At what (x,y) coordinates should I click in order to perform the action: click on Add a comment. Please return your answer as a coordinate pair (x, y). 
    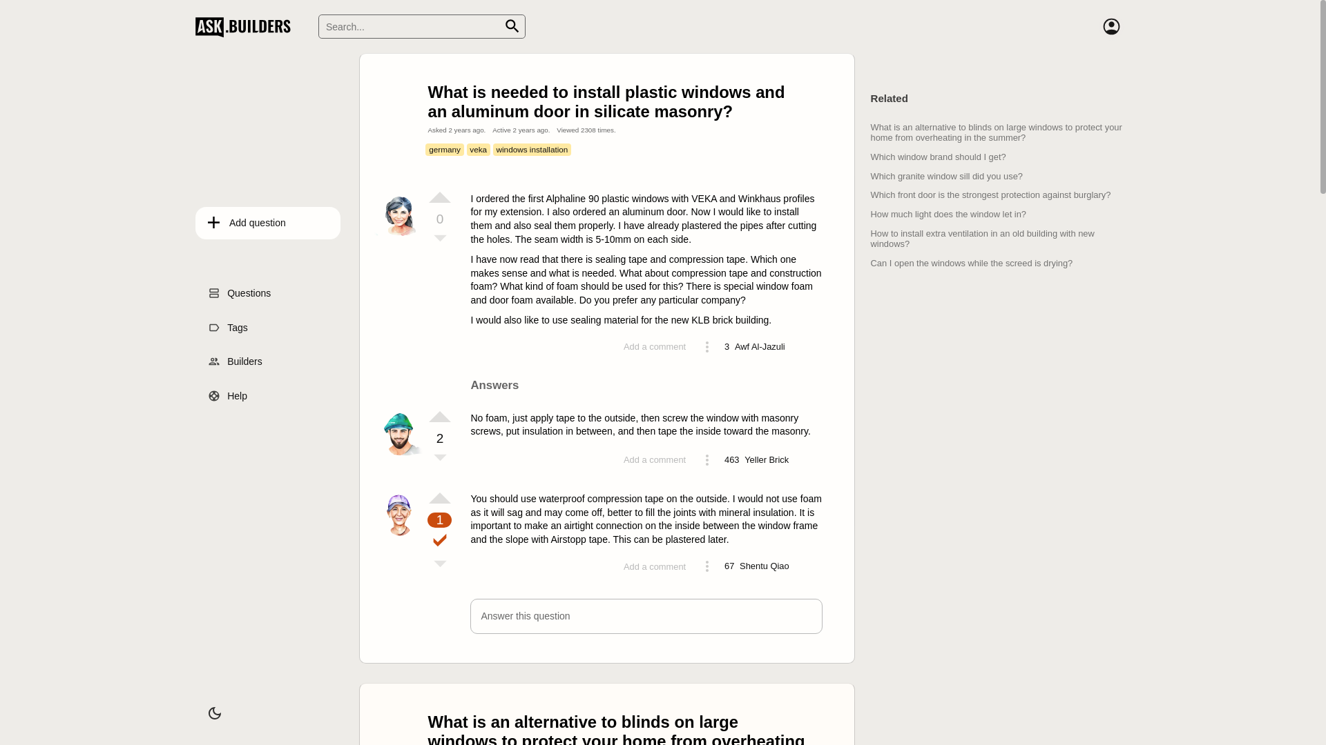
    Looking at the image, I should click on (654, 346).